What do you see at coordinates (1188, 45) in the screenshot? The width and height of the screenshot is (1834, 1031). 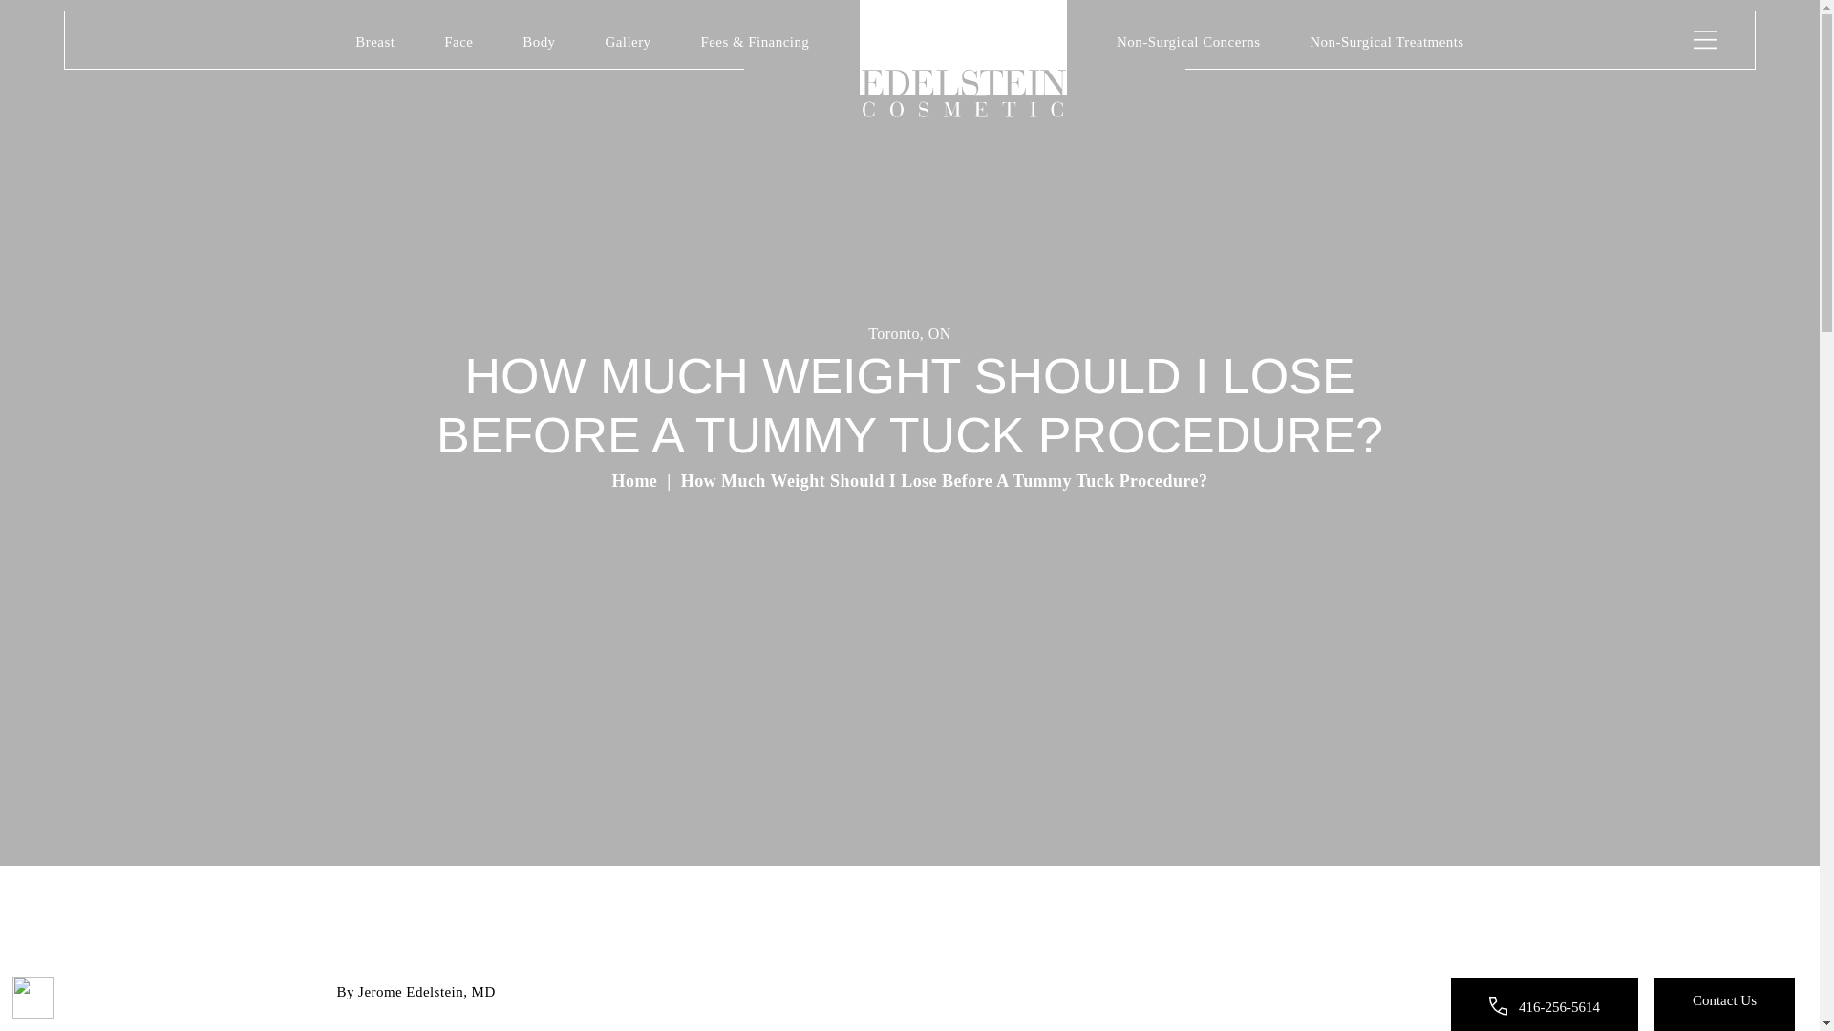 I see `Non-Surgical Concerns` at bounding box center [1188, 45].